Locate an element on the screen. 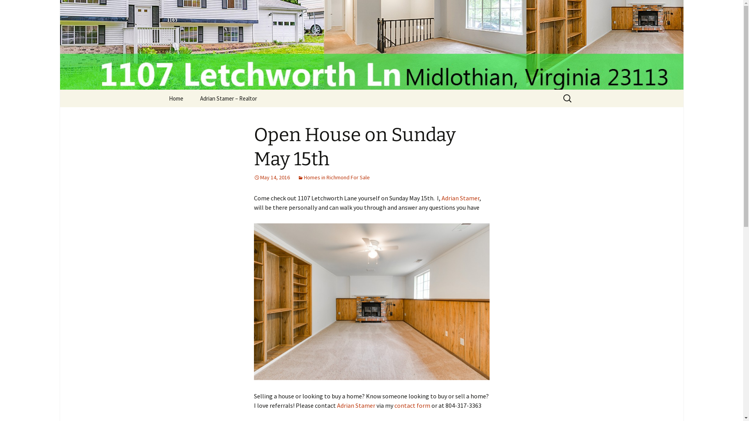 The width and height of the screenshot is (749, 421). Search is located at coordinates (18, 8).